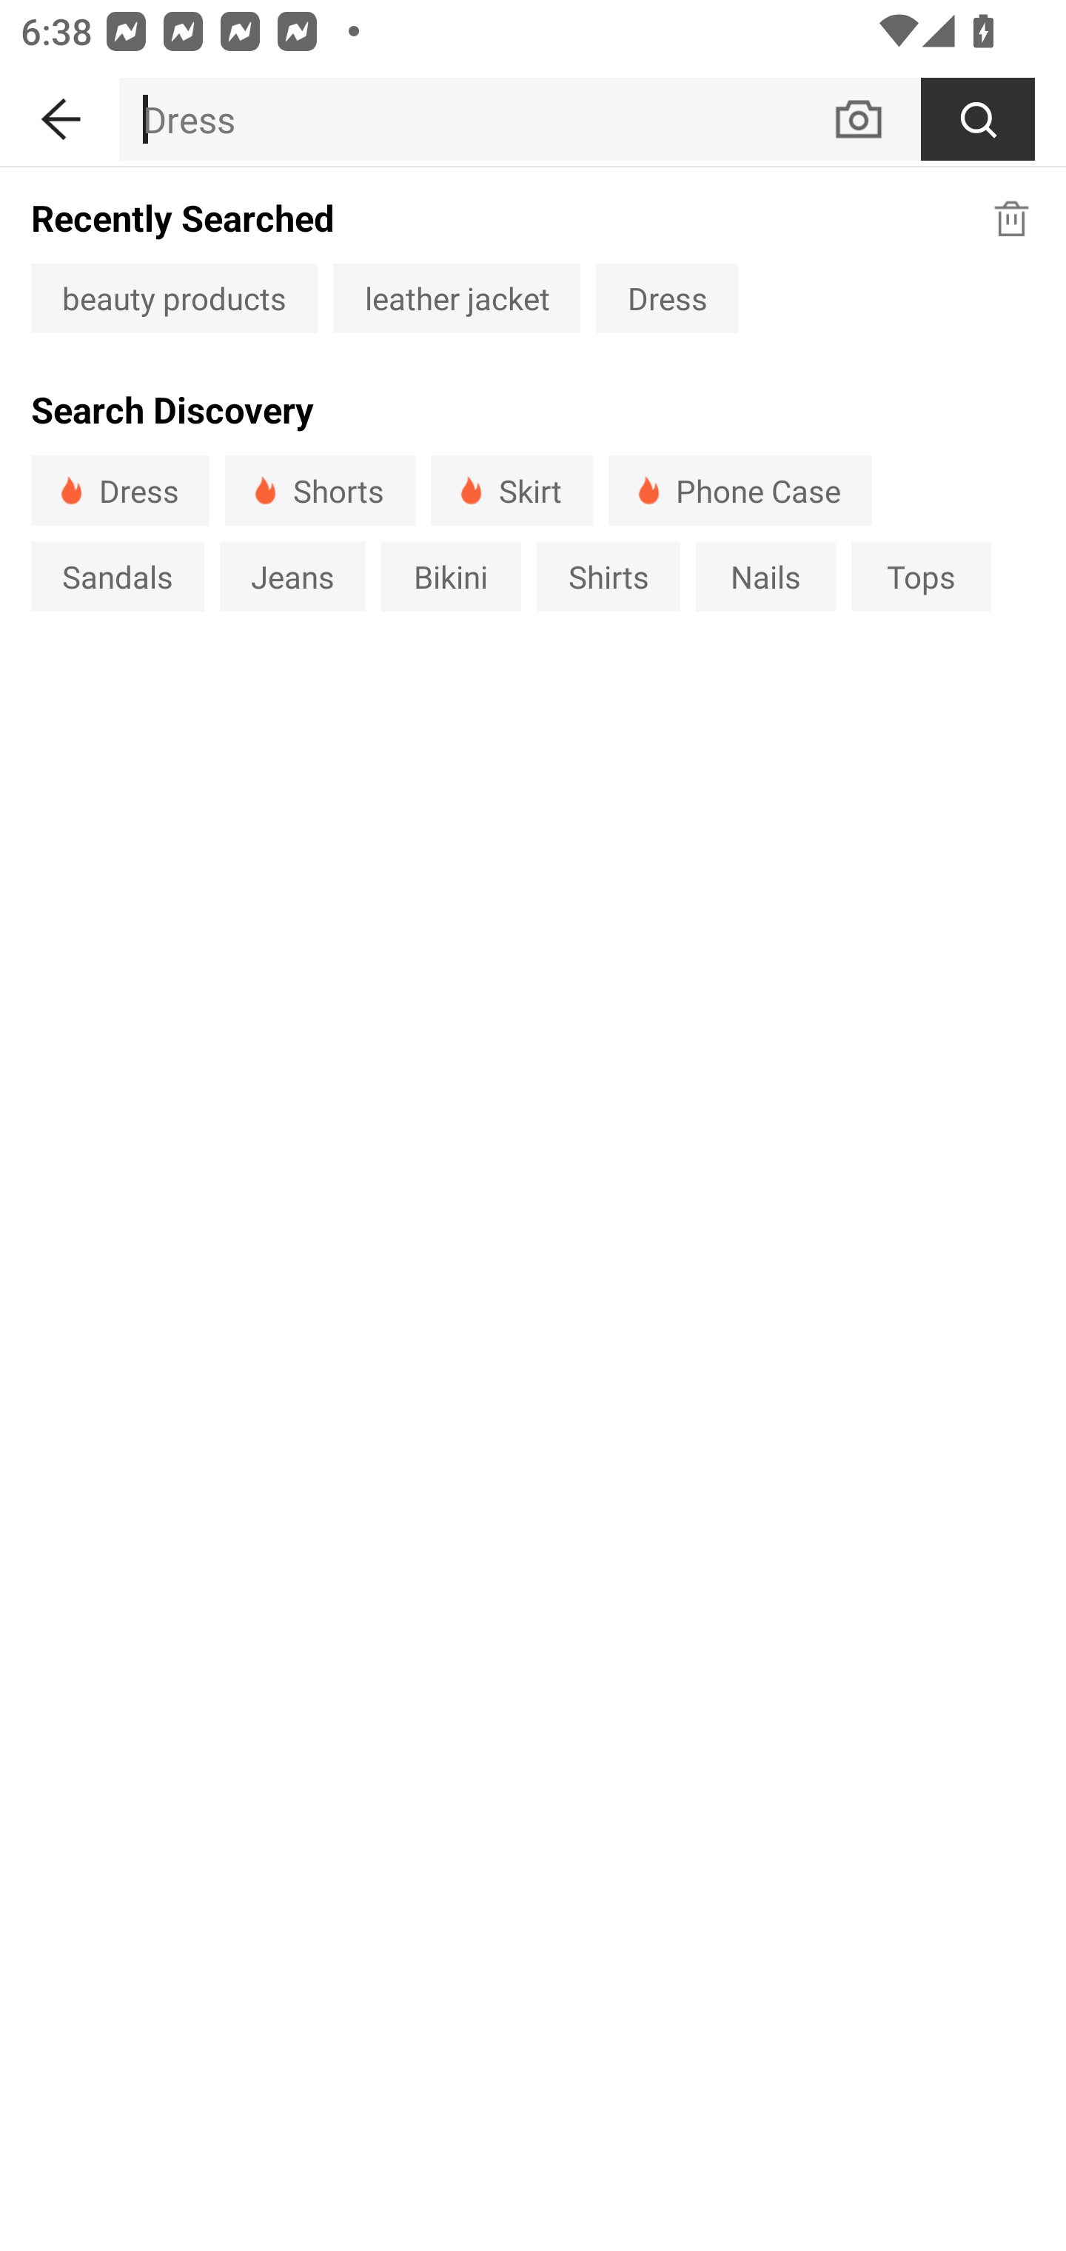 This screenshot has width=1066, height=2251. I want to click on Phone Case, so click(740, 490).